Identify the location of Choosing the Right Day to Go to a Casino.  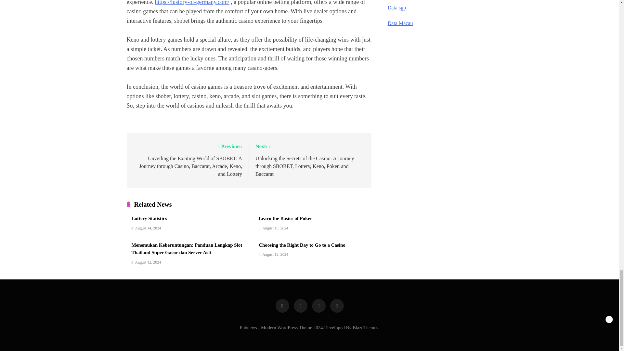
(302, 245).